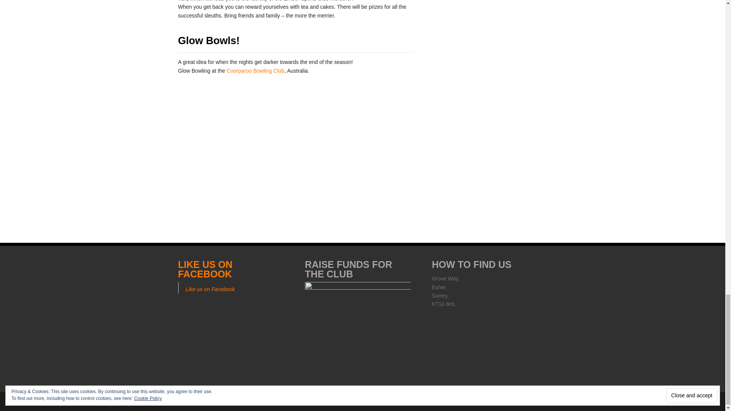 This screenshot has width=731, height=411. I want to click on WordPress, so click(308, 402).